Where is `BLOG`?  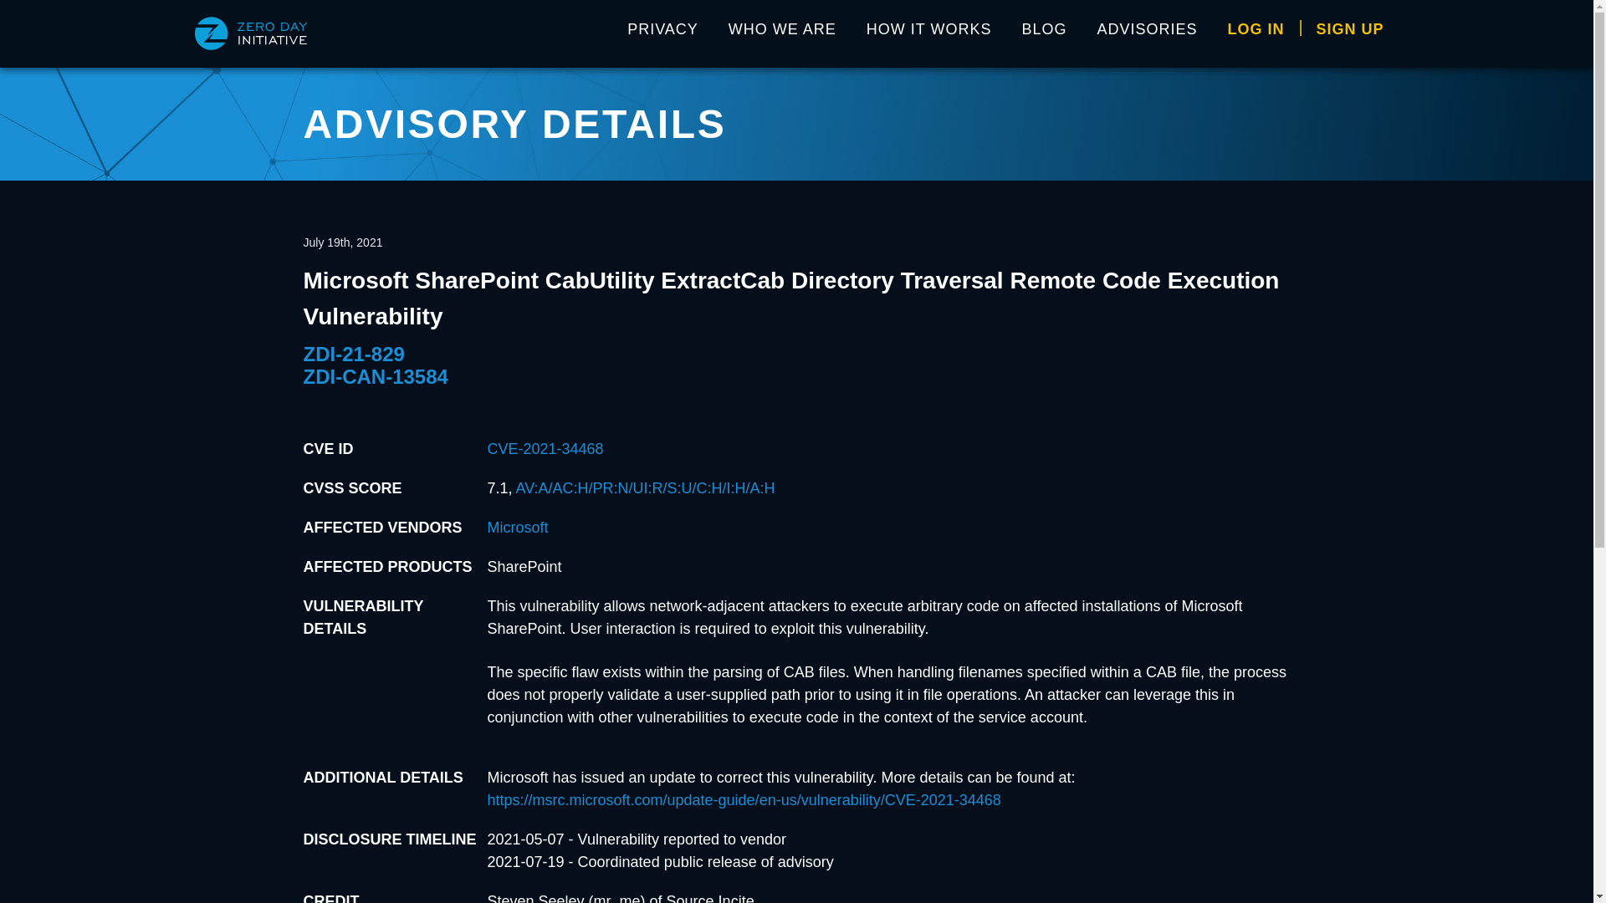
BLOG is located at coordinates (1044, 33).